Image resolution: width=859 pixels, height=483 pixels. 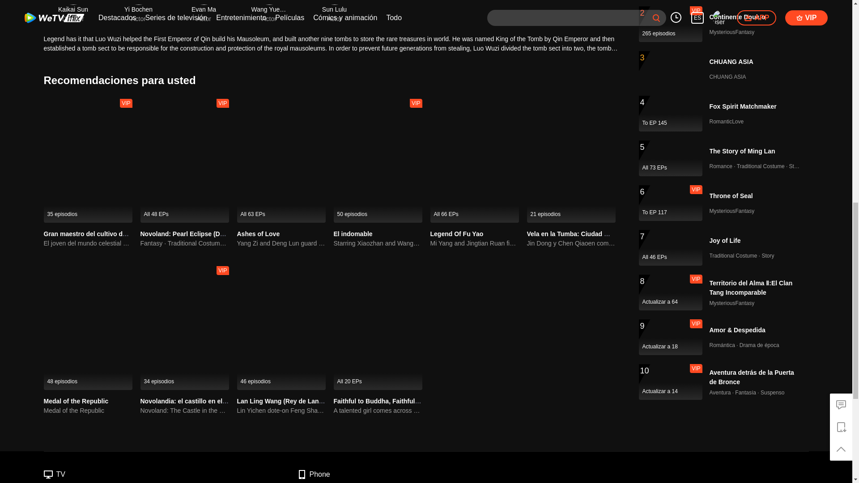 What do you see at coordinates (353, 234) in the screenshot?
I see `El indomable` at bounding box center [353, 234].